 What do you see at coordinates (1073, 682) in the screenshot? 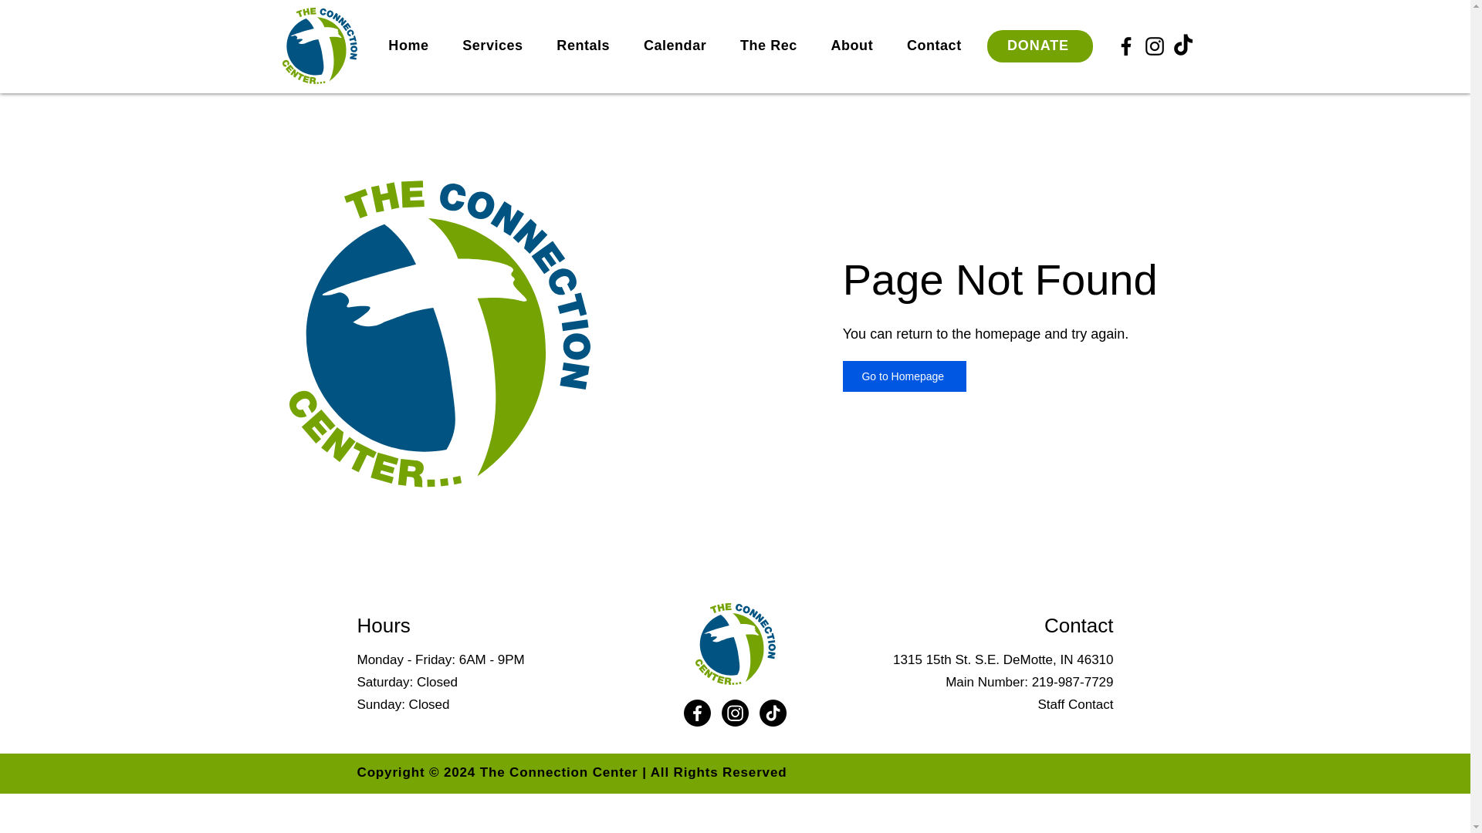
I see `219-987-7729` at bounding box center [1073, 682].